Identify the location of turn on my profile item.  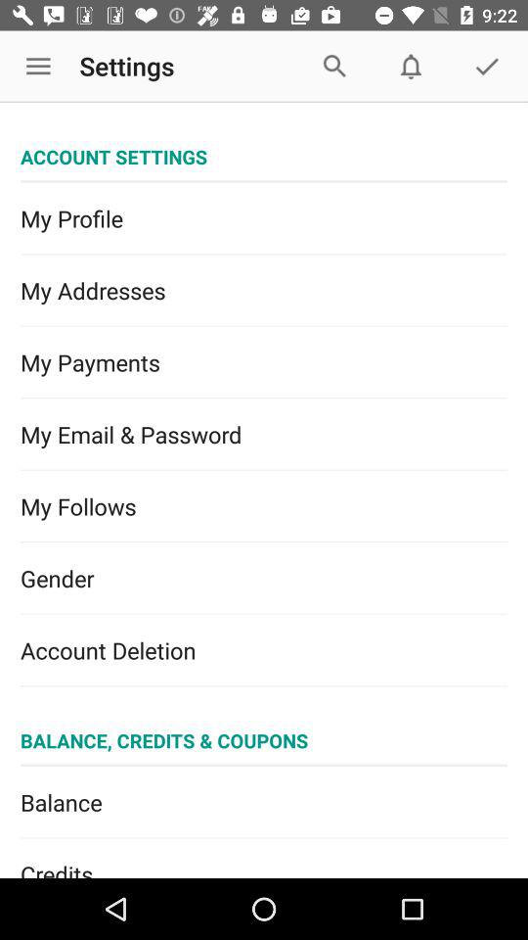
(264, 218).